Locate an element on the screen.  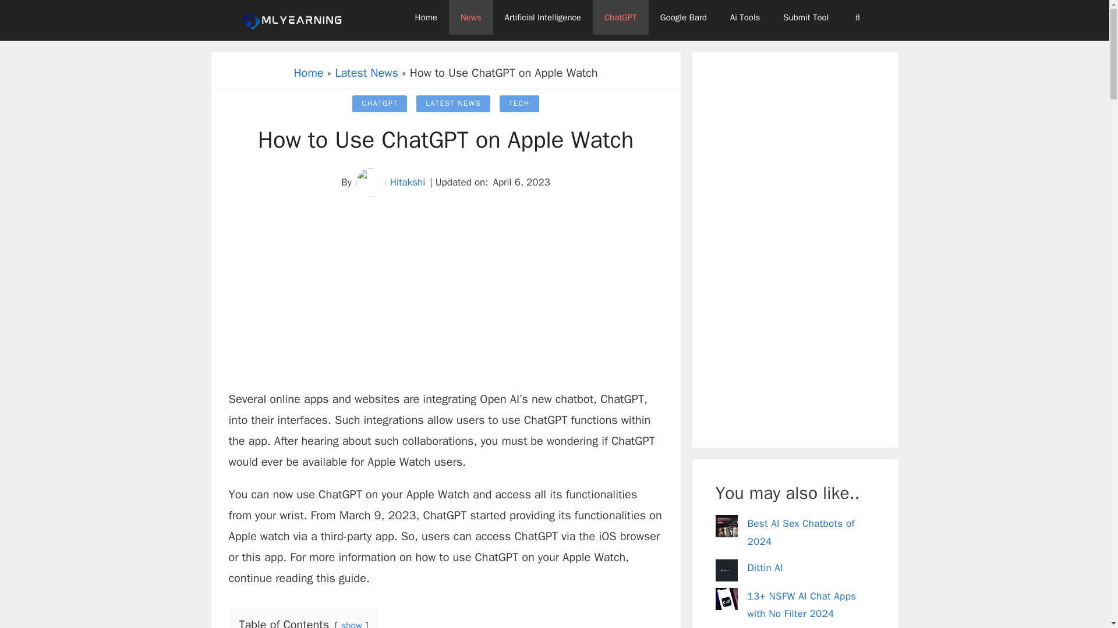
MLYearning is located at coordinates (292, 20).